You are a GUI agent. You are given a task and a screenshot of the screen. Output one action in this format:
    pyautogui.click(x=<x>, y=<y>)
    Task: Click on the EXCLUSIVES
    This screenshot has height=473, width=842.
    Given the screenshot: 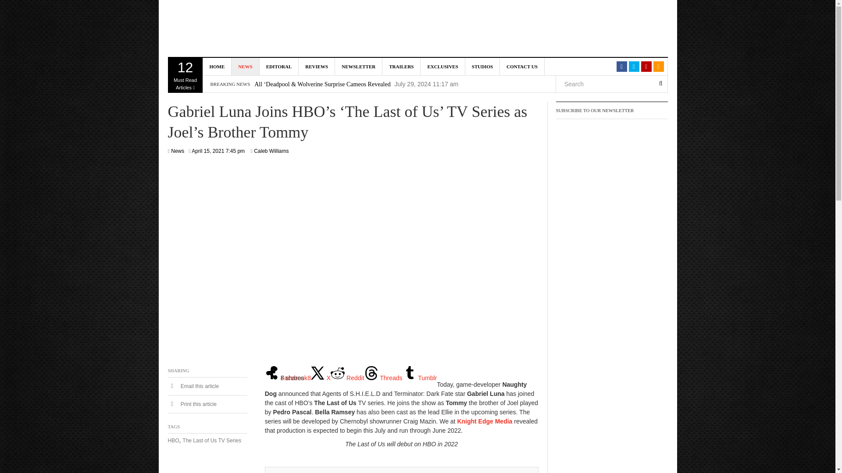 What is the action you would take?
    pyautogui.click(x=246, y=66)
    